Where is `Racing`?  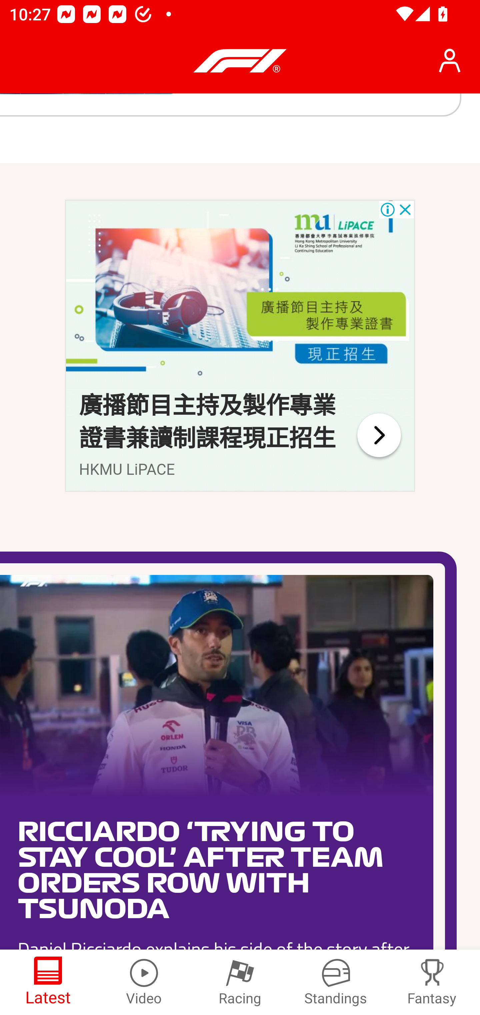
Racing is located at coordinates (240, 982).